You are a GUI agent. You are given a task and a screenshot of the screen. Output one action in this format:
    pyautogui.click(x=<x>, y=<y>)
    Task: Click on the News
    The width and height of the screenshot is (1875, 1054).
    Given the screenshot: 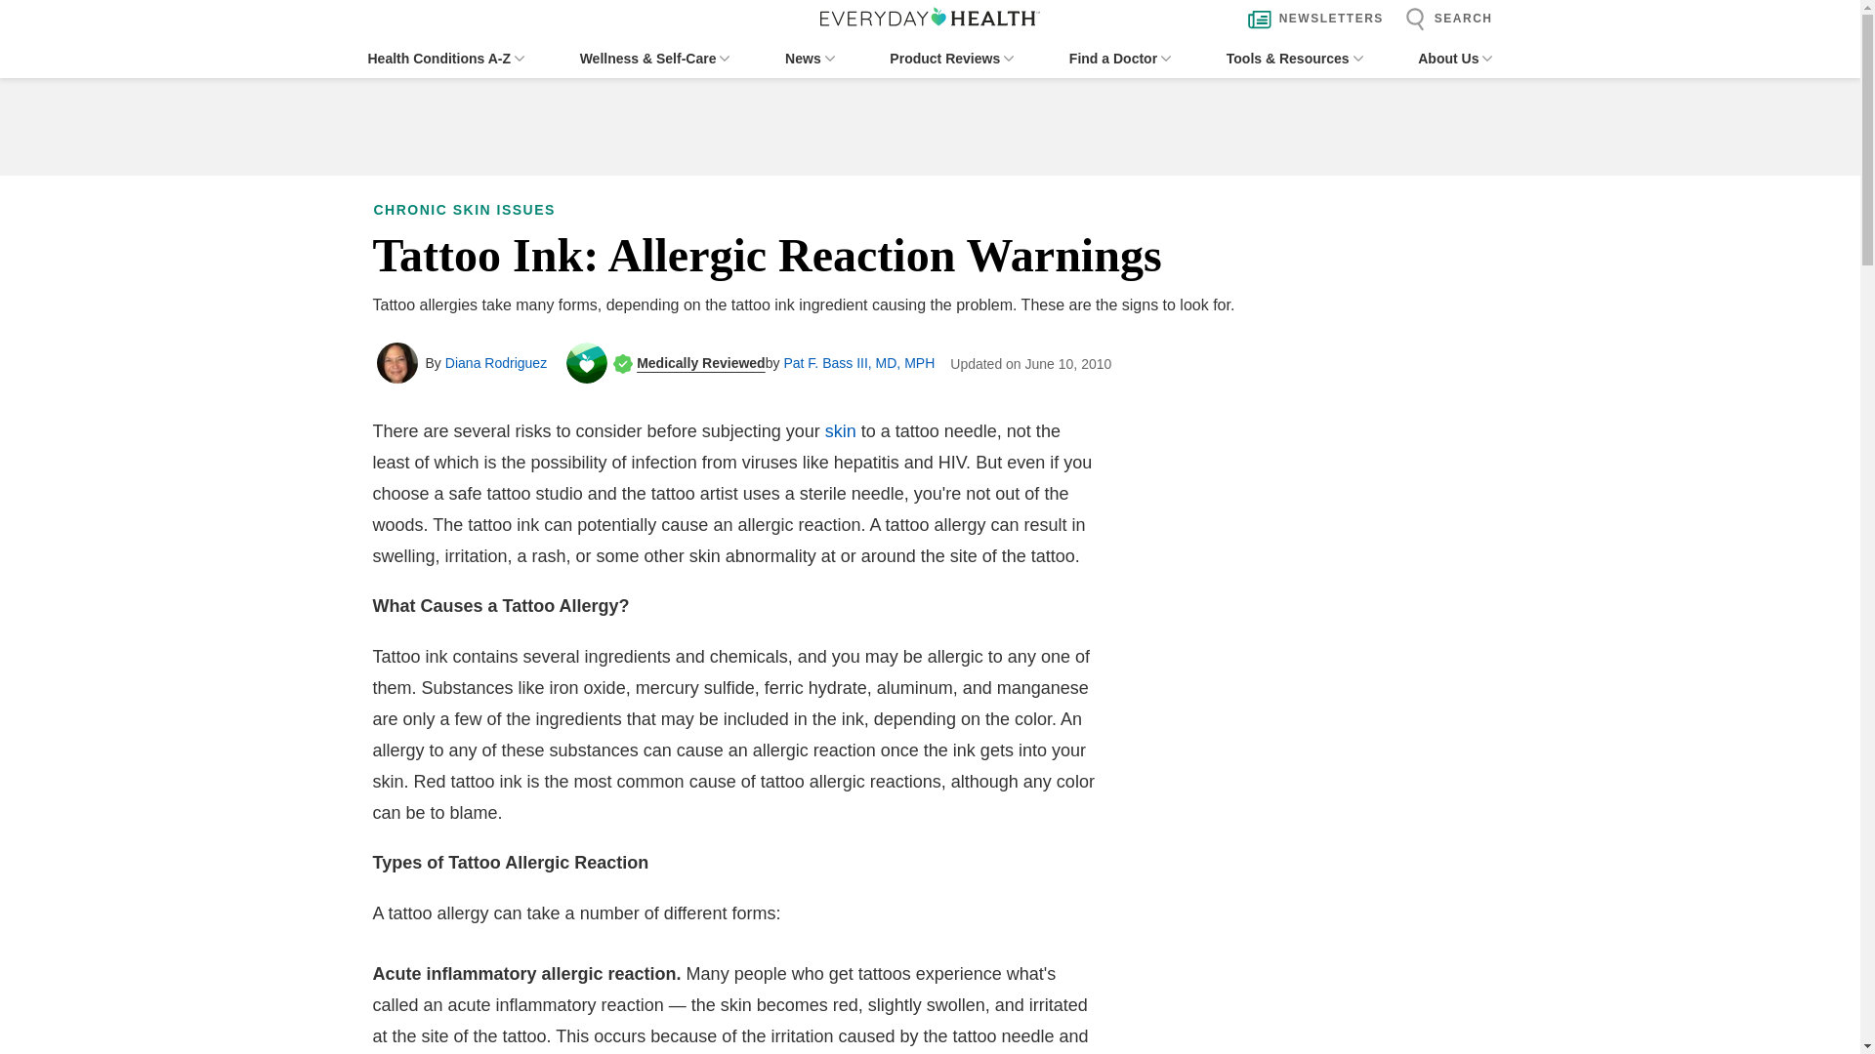 What is the action you would take?
    pyautogui.click(x=810, y=59)
    